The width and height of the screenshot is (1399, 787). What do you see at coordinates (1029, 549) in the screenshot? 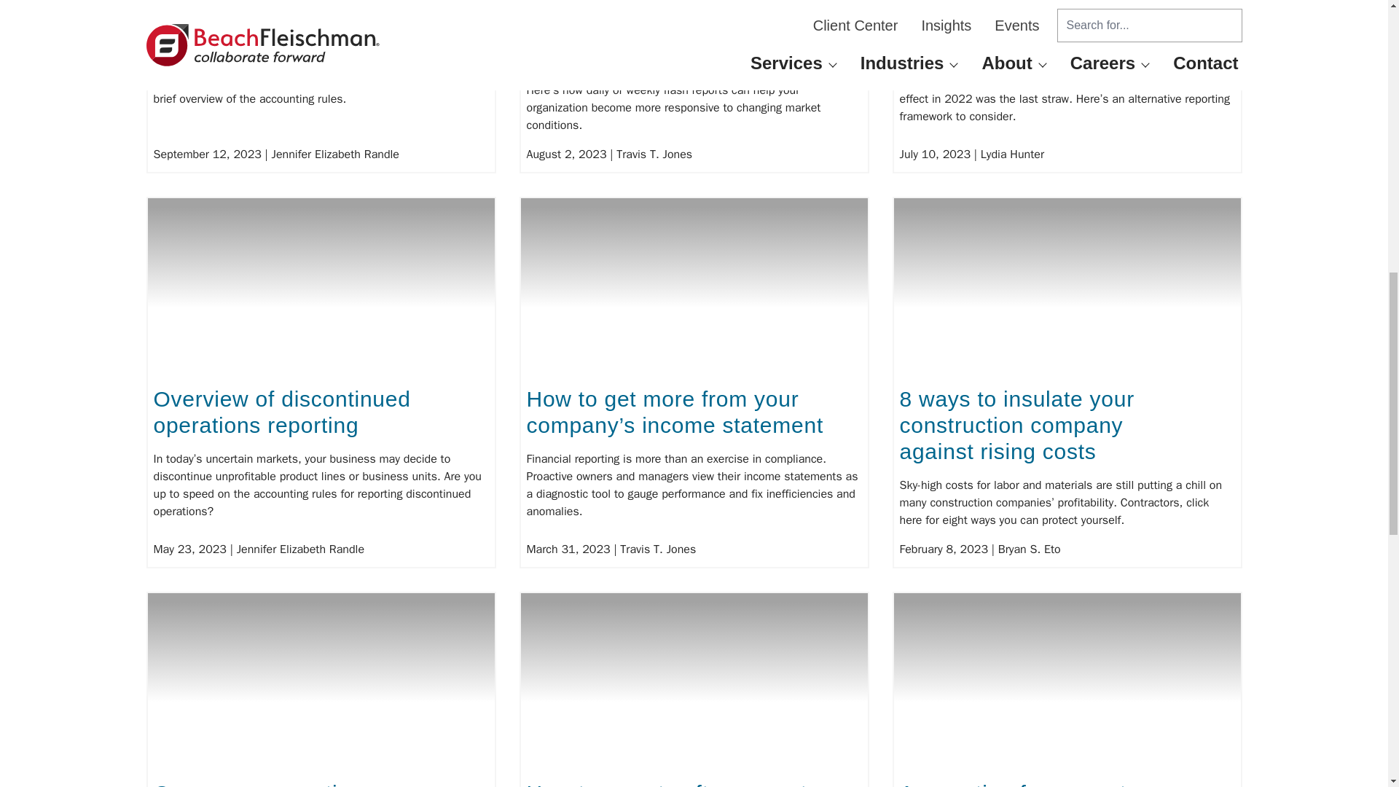
I see `Posts by Bryan S. Eto` at bounding box center [1029, 549].